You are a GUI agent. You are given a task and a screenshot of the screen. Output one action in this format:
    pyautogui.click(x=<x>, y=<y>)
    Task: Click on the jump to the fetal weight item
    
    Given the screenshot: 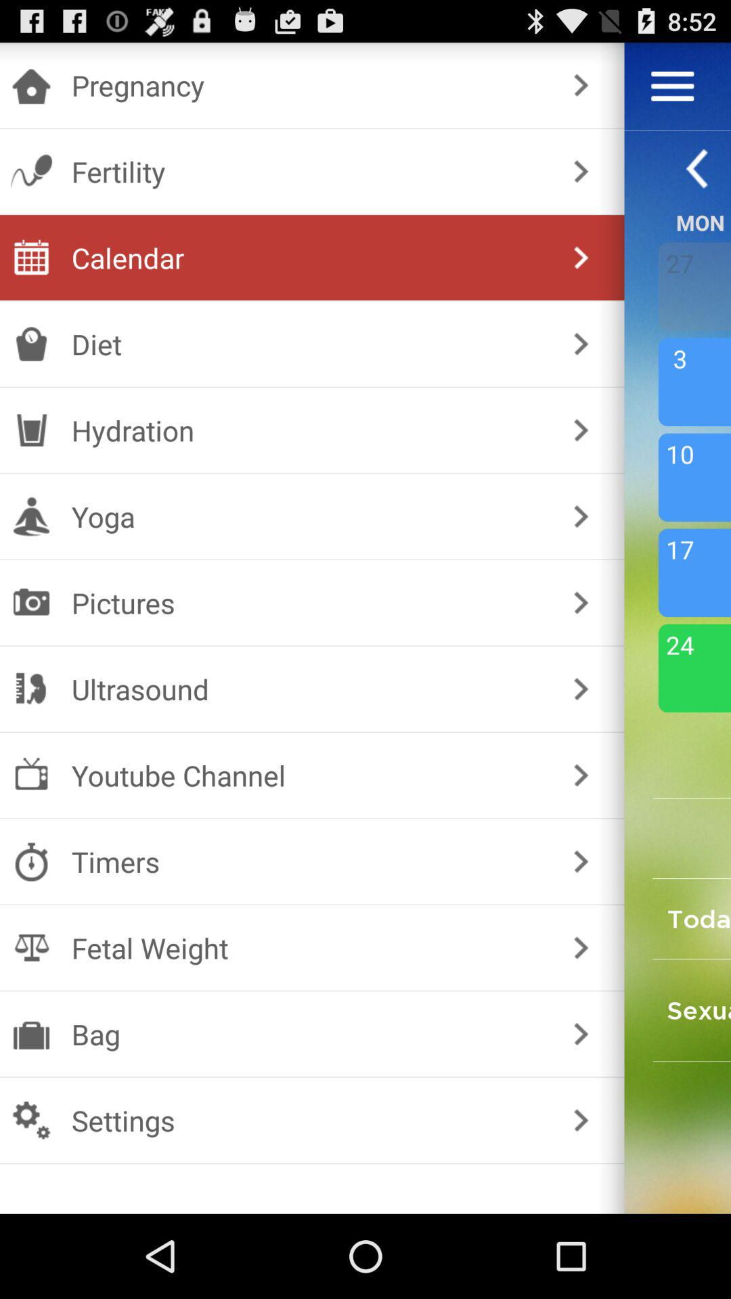 What is the action you would take?
    pyautogui.click(x=309, y=947)
    